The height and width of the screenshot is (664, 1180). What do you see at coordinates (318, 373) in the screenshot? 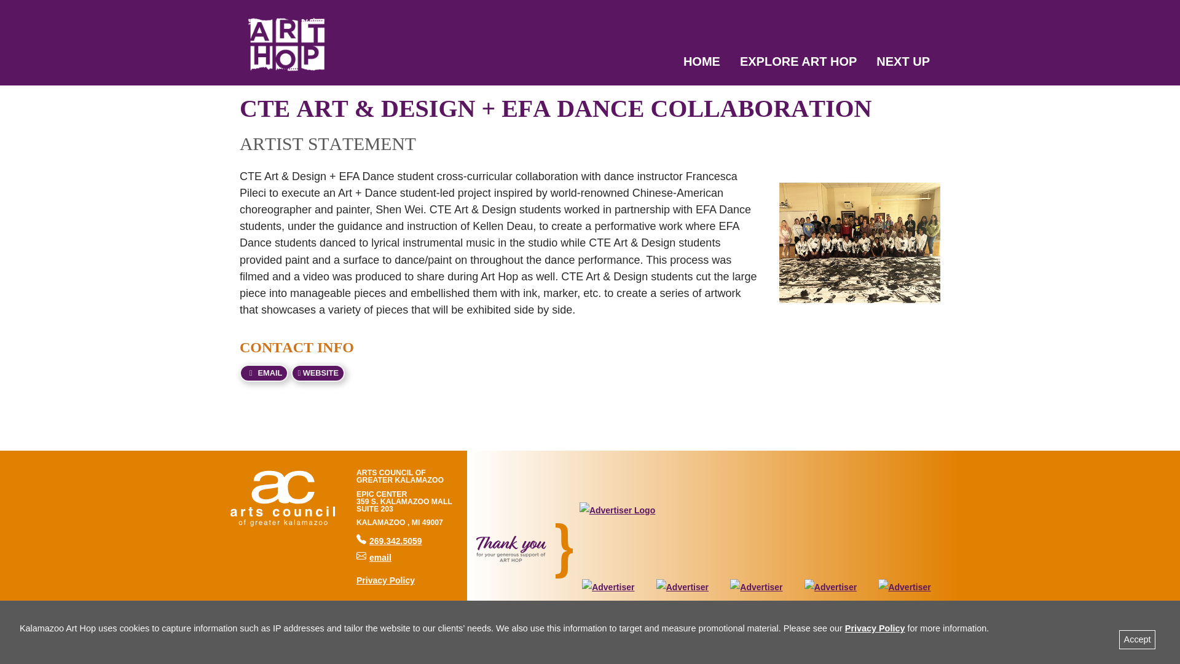
I see `Privacy Policy` at bounding box center [318, 373].